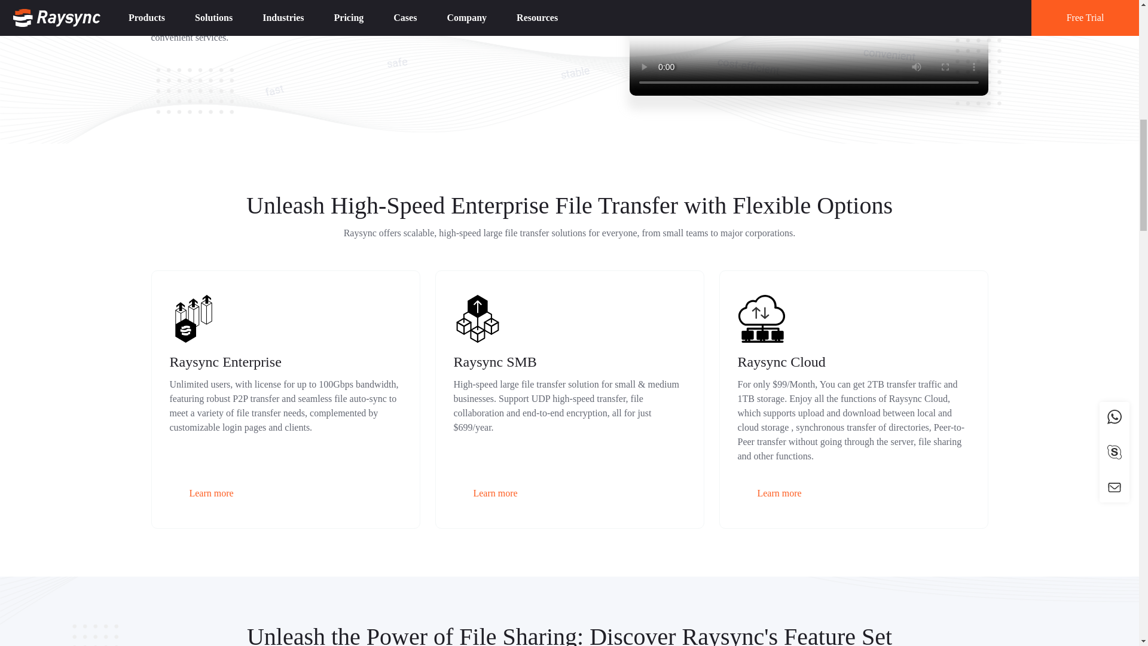 The image size is (1148, 646). What do you see at coordinates (495, 493) in the screenshot?
I see `Learn more` at bounding box center [495, 493].